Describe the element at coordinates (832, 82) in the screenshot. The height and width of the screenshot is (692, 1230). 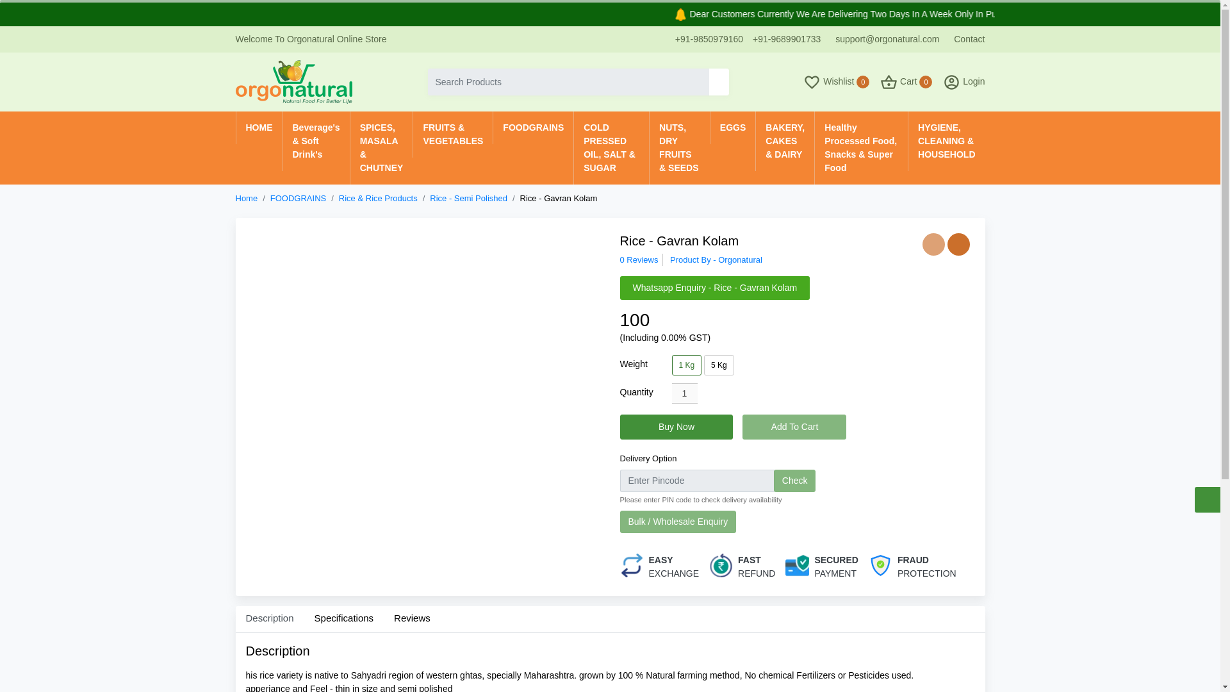
I see `Wishlist 0` at that location.